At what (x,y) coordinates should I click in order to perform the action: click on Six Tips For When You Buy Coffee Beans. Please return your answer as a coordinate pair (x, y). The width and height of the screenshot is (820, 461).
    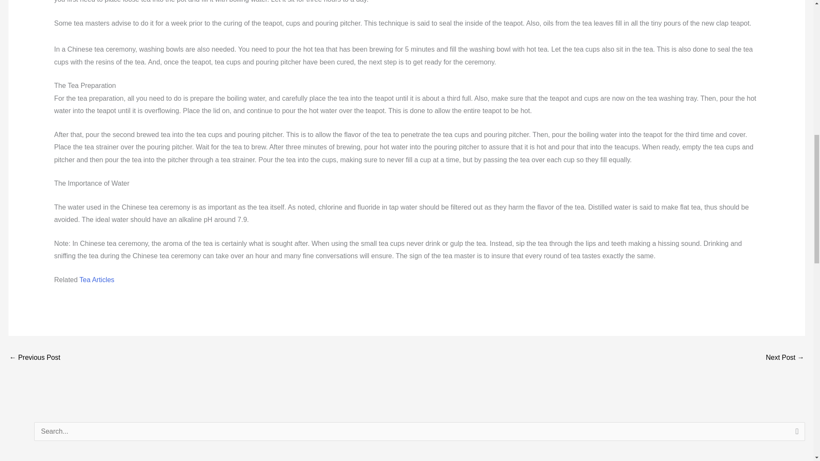
    Looking at the image, I should click on (785, 358).